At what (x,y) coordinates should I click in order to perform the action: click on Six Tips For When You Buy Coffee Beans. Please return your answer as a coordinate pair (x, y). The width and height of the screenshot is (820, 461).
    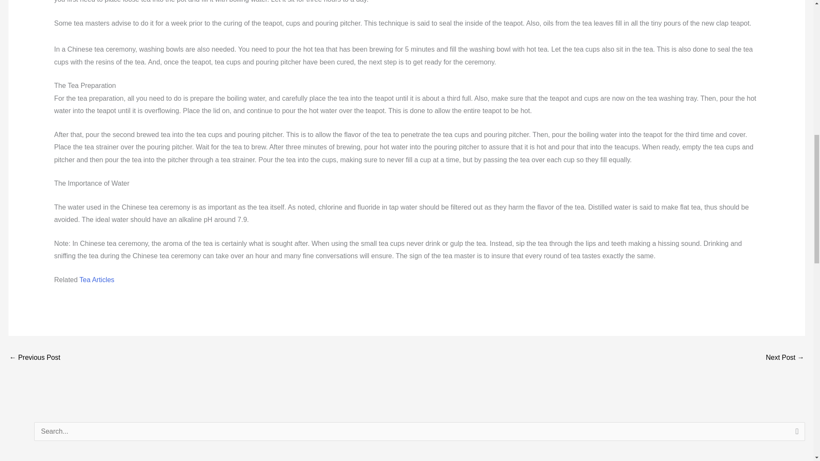
    Looking at the image, I should click on (785, 358).